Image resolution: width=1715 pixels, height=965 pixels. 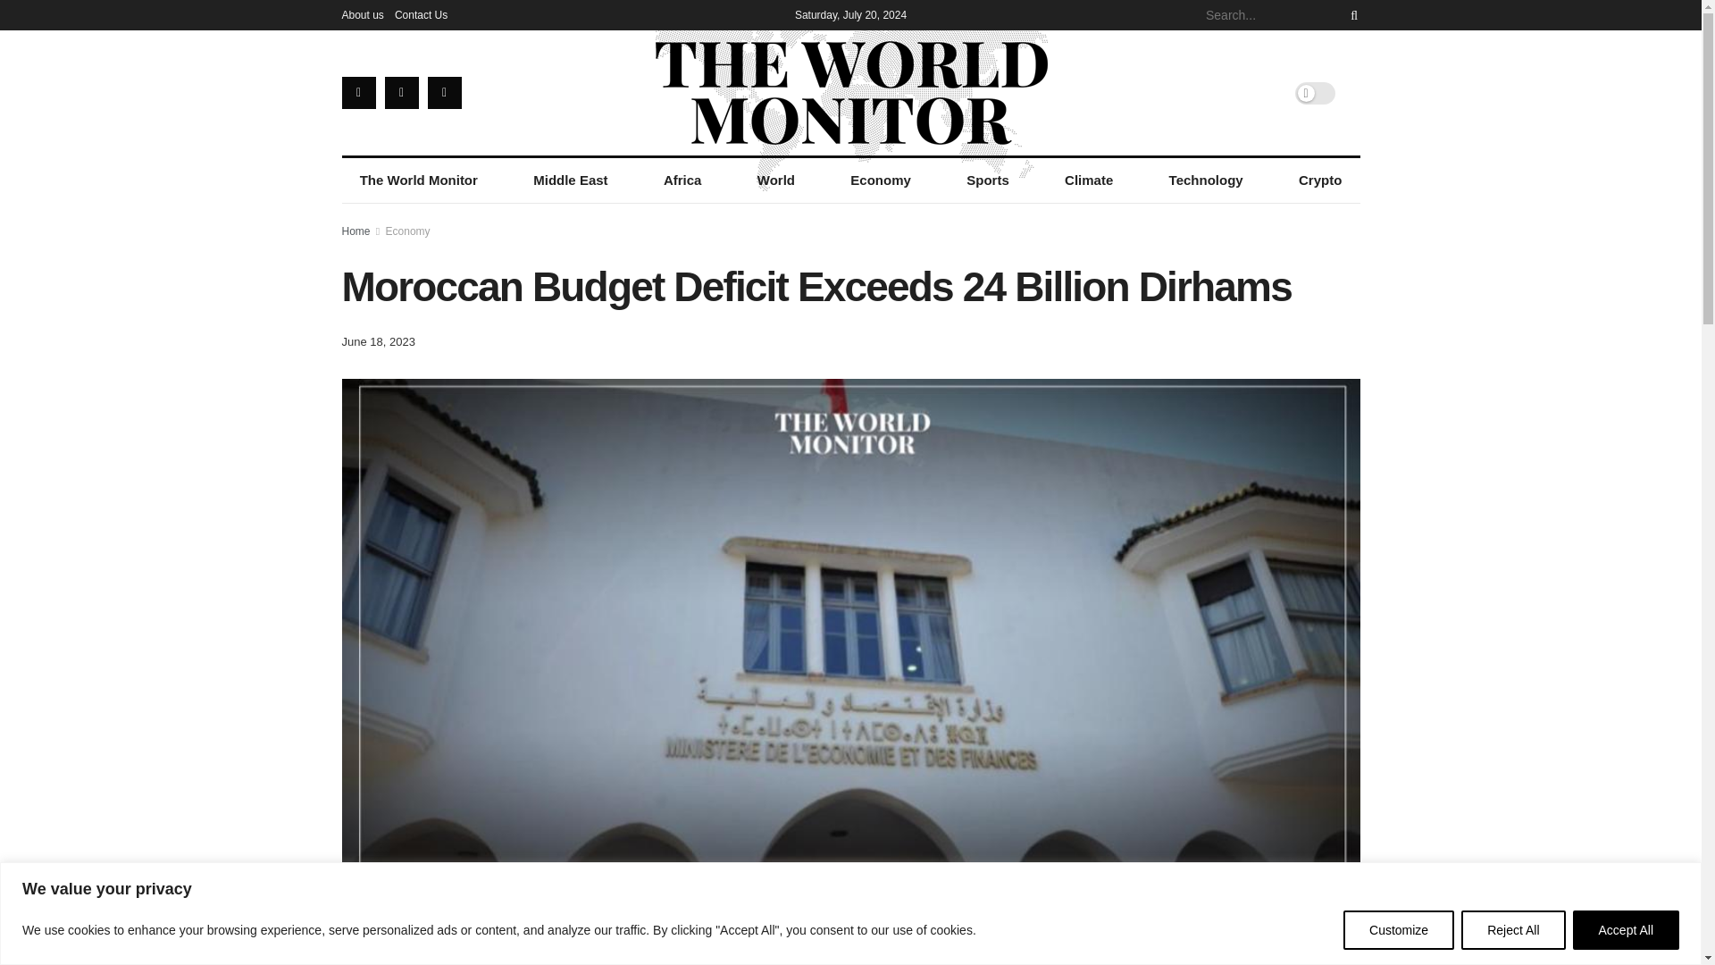 What do you see at coordinates (570, 180) in the screenshot?
I see `Middle East` at bounding box center [570, 180].